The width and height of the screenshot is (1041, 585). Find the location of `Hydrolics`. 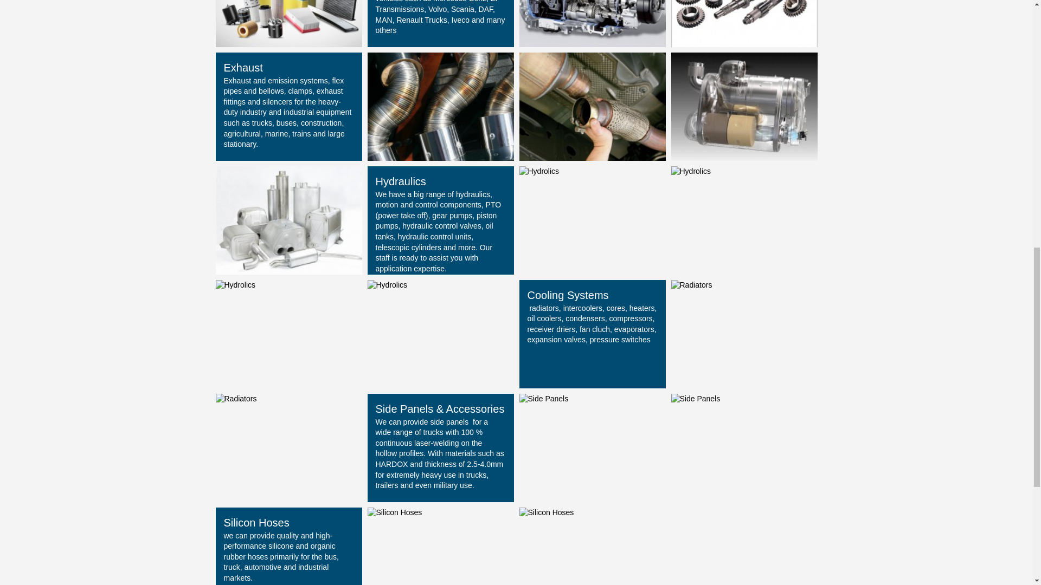

Hydrolics is located at coordinates (691, 171).